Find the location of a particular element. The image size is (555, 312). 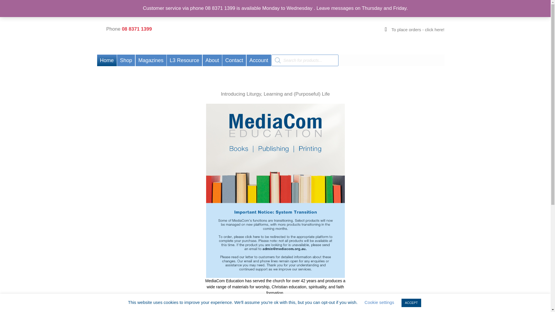

To place orders - click here! is located at coordinates (413, 29).